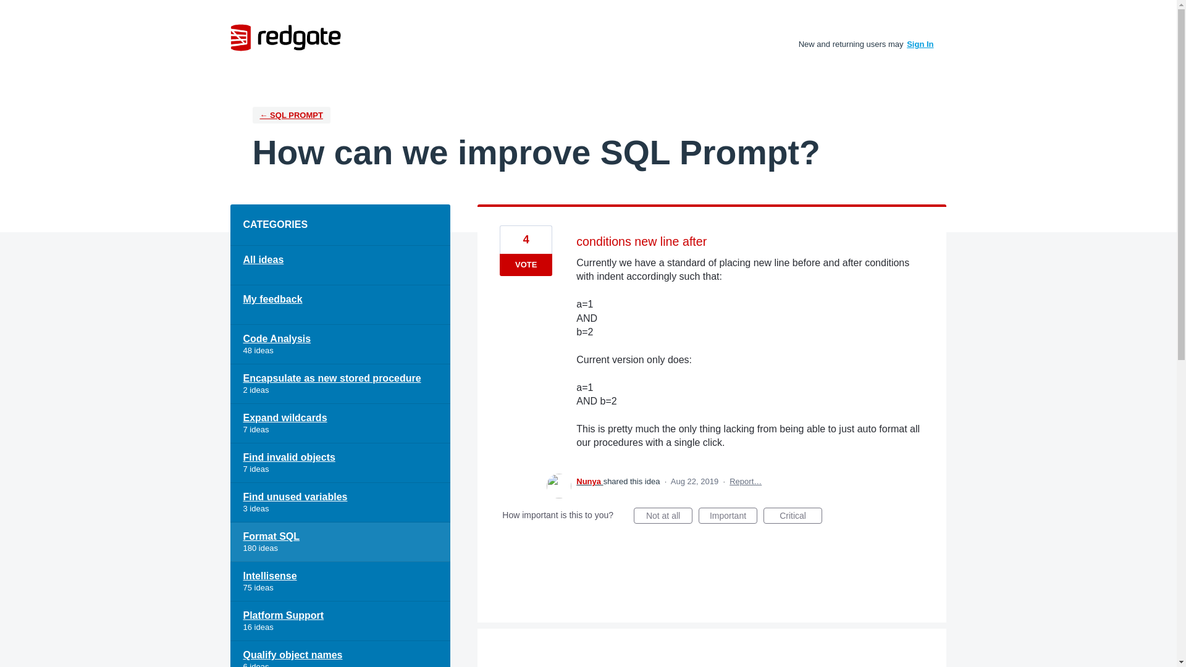 Image resolution: width=1186 pixels, height=667 pixels. I want to click on View all ideas in category Platform Support, so click(340, 621).